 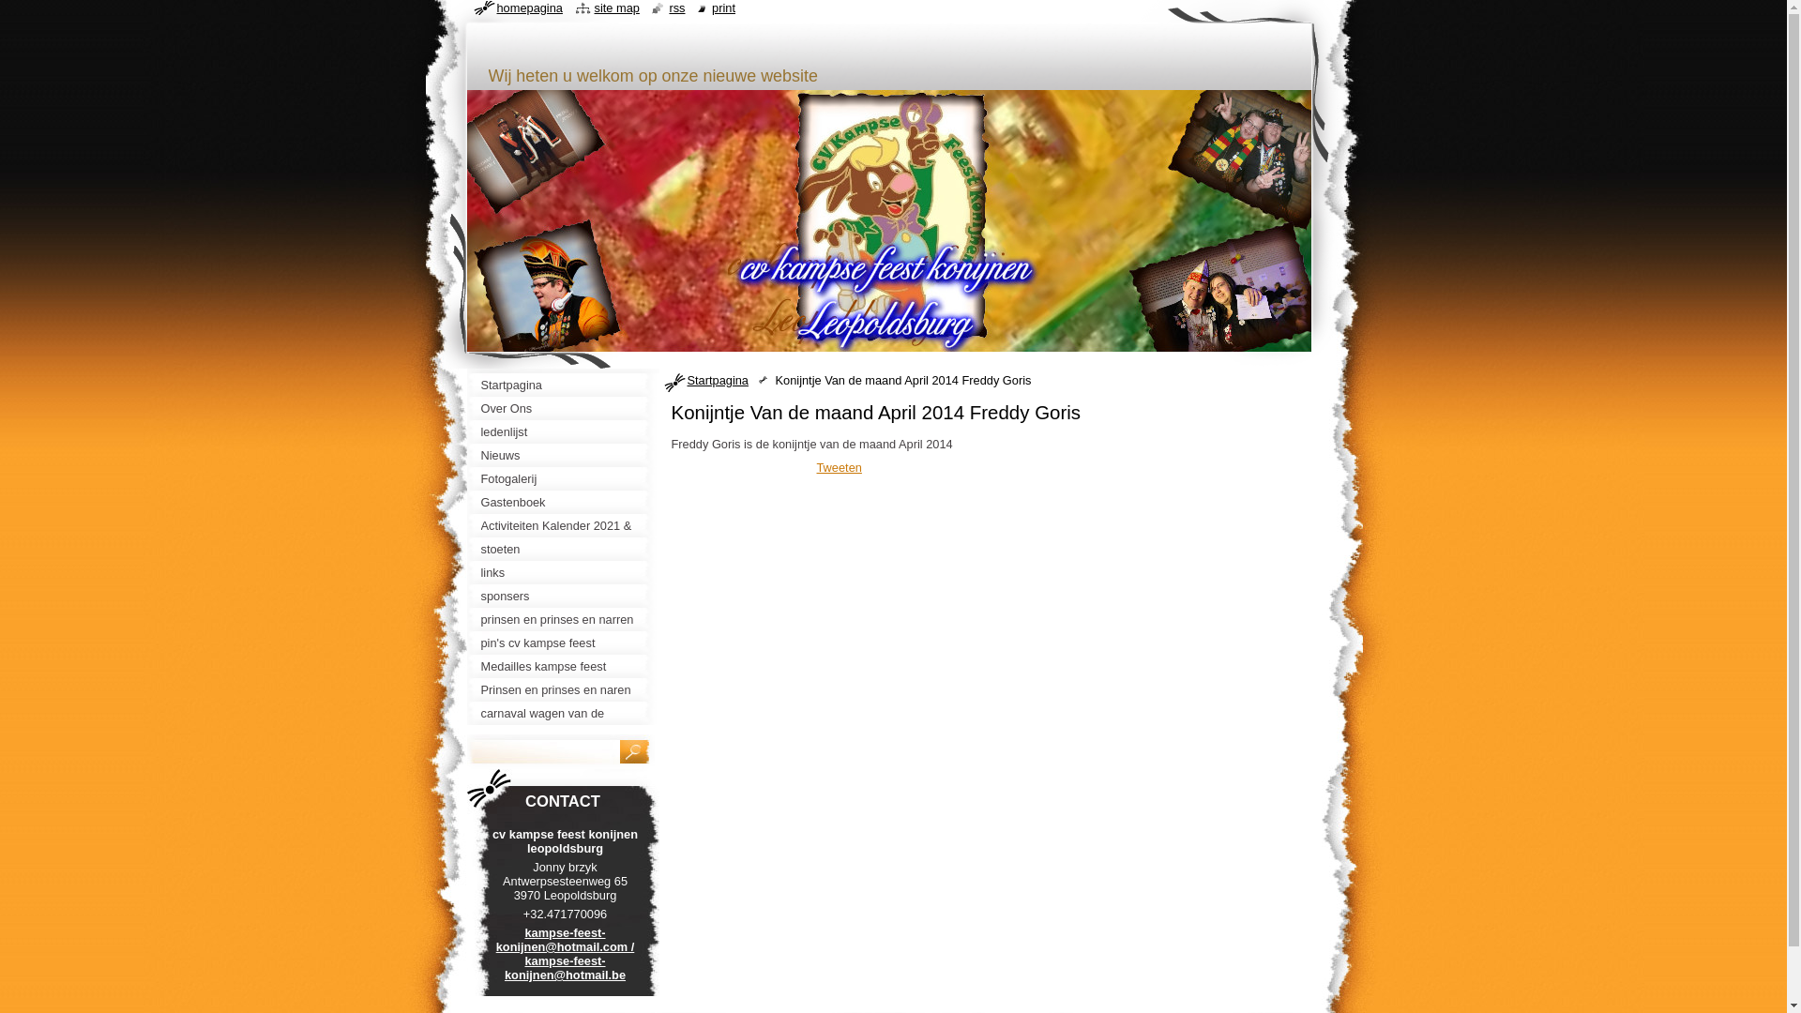 What do you see at coordinates (563, 572) in the screenshot?
I see `links` at bounding box center [563, 572].